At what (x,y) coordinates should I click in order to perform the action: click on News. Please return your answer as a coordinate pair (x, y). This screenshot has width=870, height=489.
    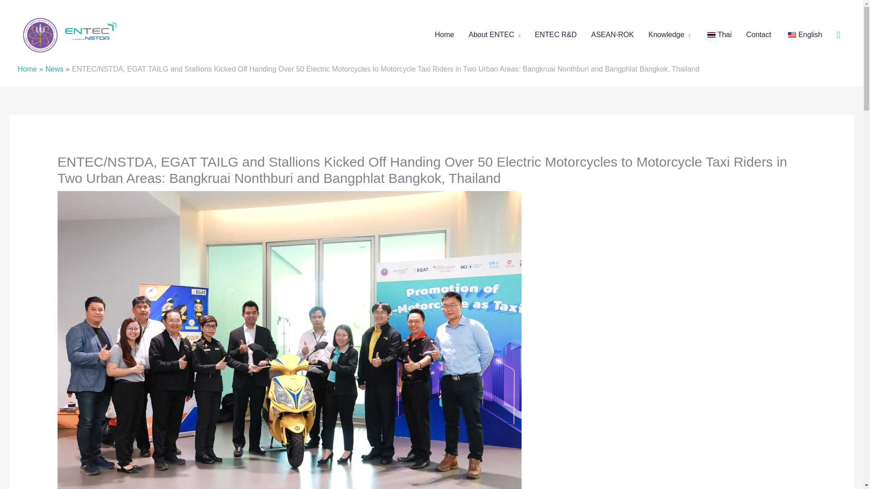
    Looking at the image, I should click on (54, 69).